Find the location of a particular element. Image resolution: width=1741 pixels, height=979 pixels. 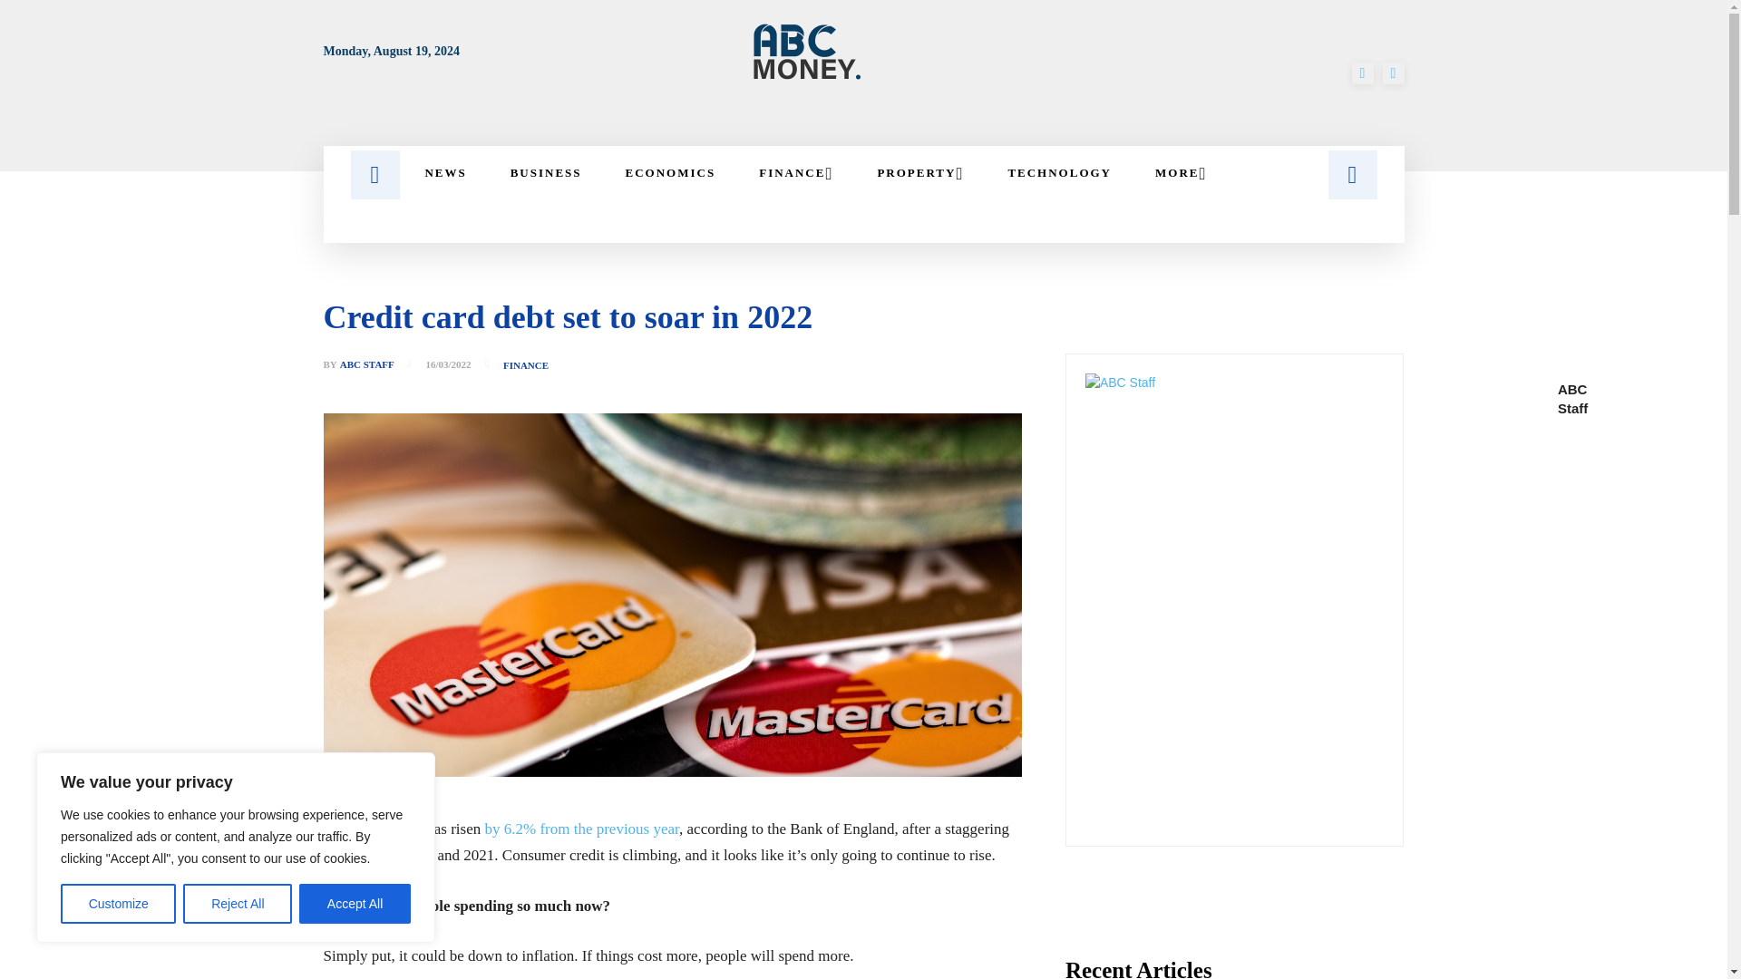

NEWS is located at coordinates (444, 172).